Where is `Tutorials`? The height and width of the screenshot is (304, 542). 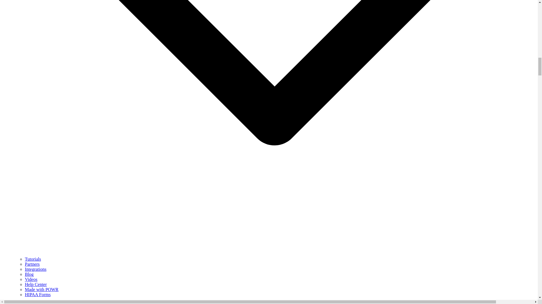 Tutorials is located at coordinates (33, 259).